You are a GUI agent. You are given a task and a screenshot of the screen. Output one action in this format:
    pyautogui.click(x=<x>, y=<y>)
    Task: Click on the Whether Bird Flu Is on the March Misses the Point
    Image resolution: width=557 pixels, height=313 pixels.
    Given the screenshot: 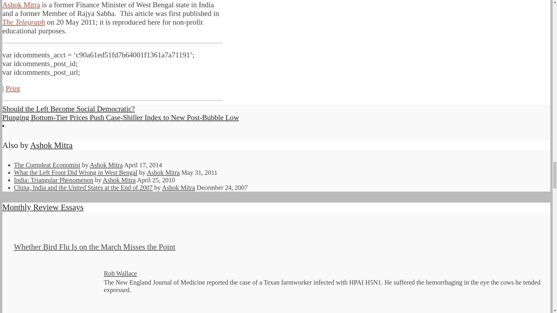 What is the action you would take?
    pyautogui.click(x=57, y=292)
    